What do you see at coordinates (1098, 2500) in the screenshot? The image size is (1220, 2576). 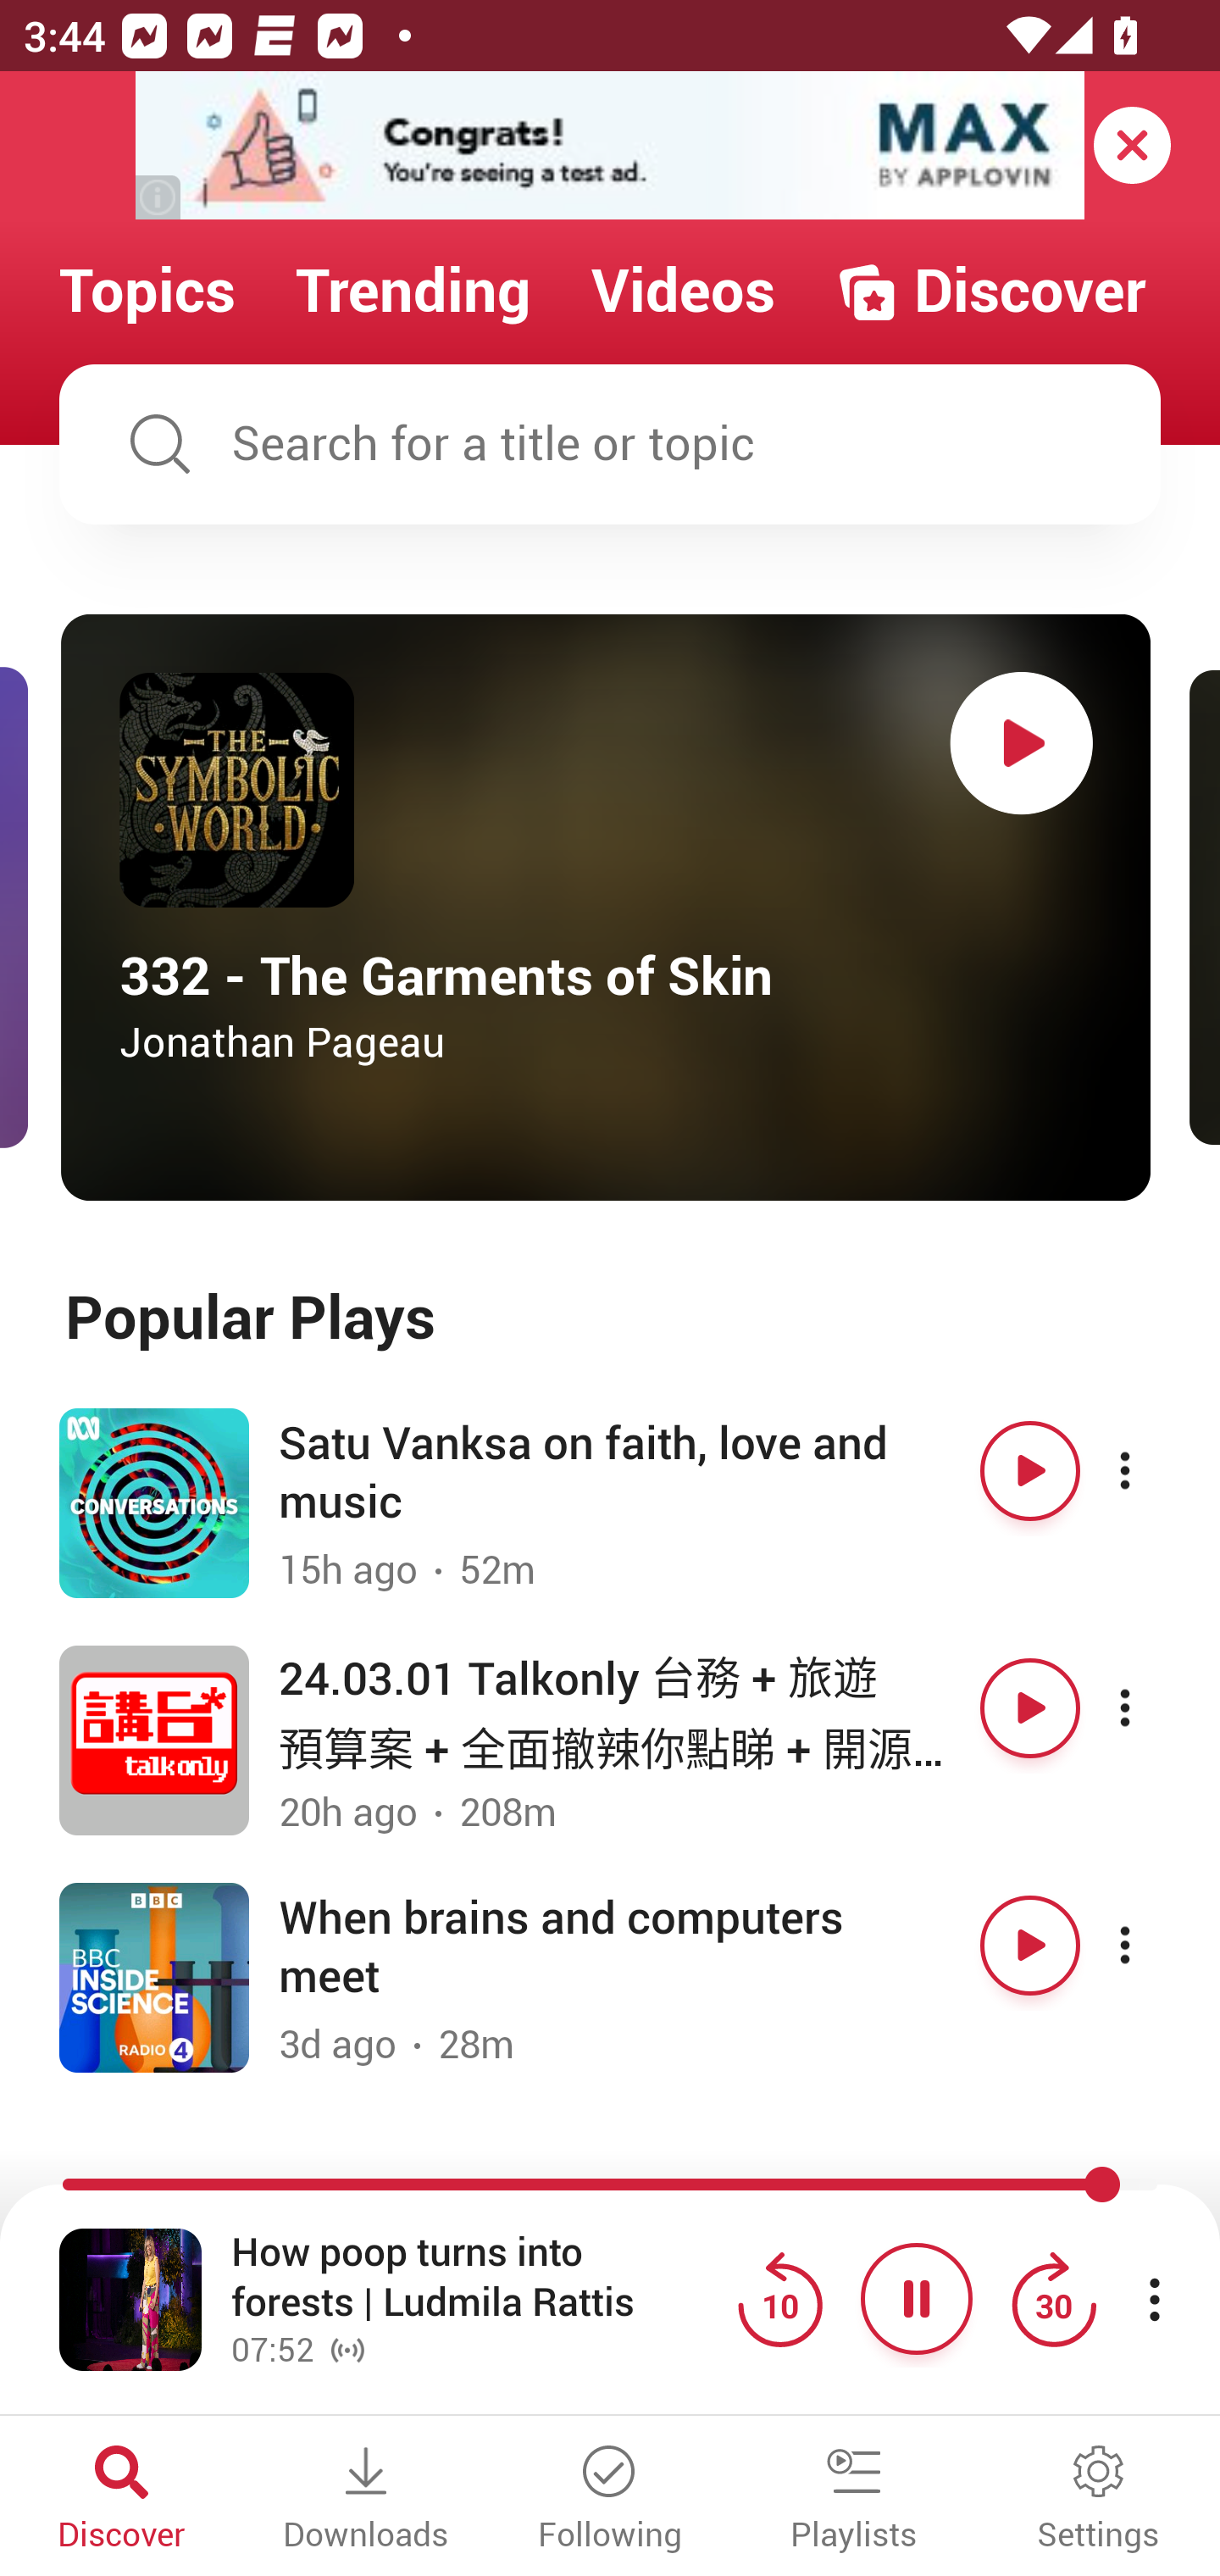 I see `Settings` at bounding box center [1098, 2500].